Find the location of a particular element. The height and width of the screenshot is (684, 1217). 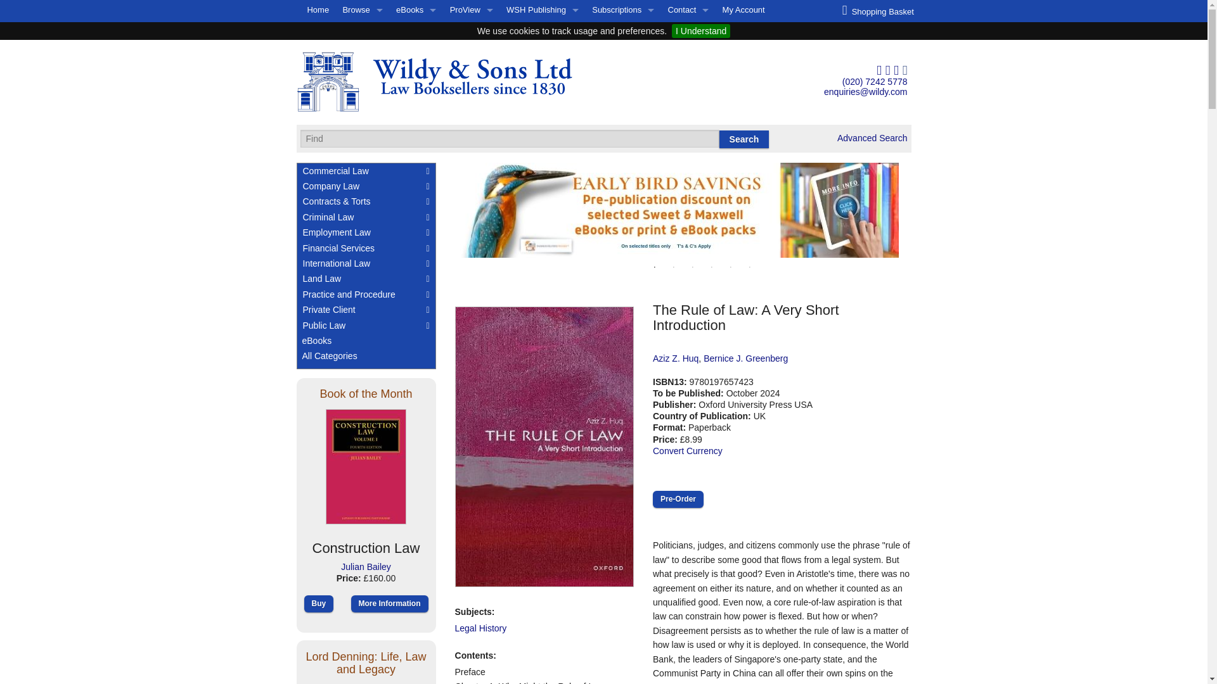

ProView by Subject is located at coordinates (470, 51).